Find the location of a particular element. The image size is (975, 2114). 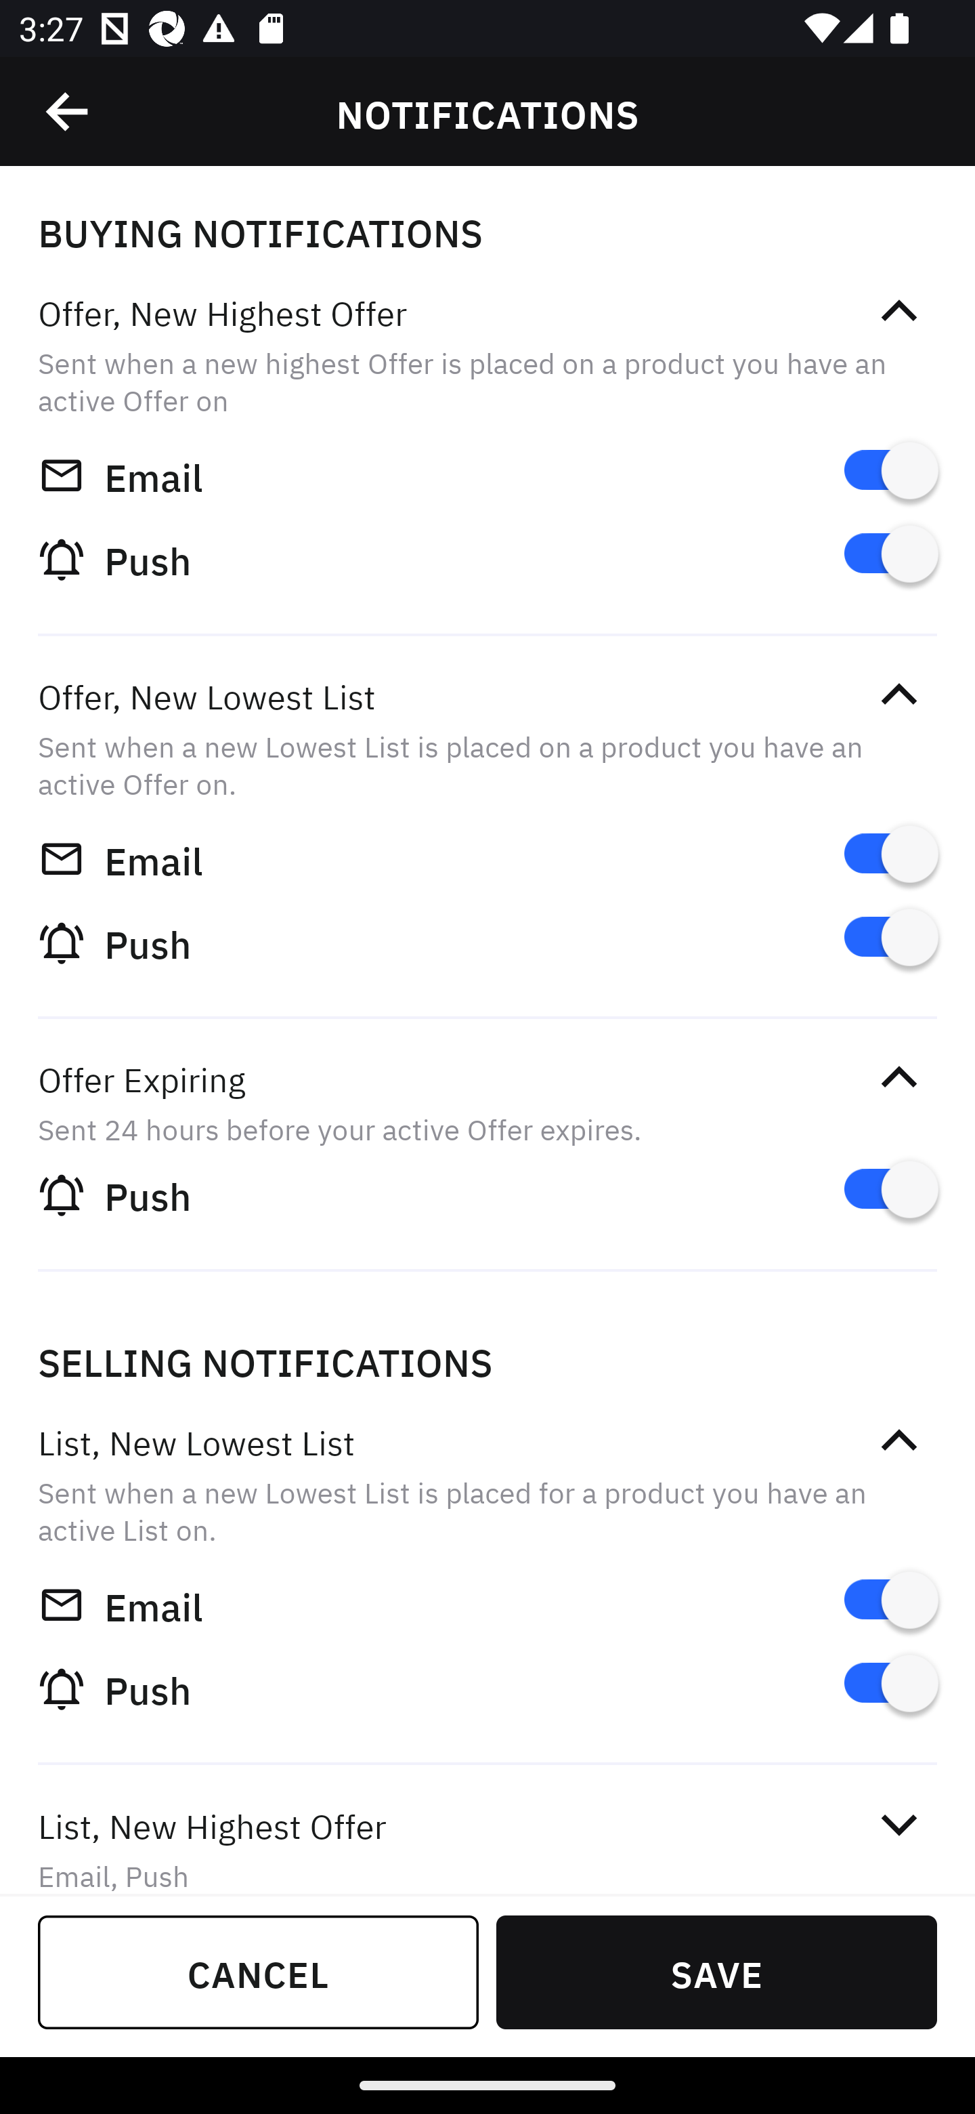

SAVE is located at coordinates (716, 1972).